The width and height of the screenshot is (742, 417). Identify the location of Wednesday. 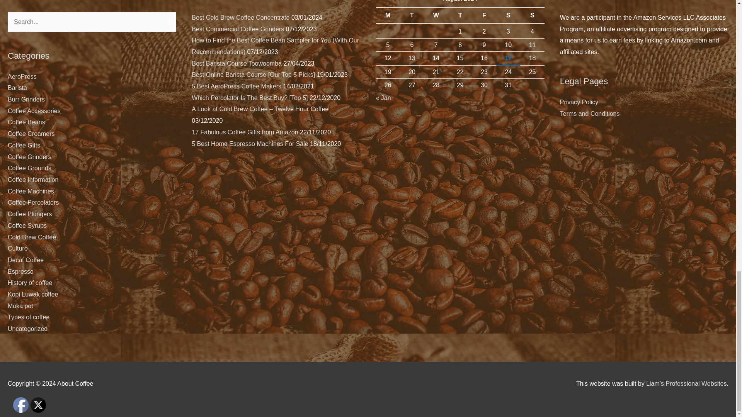
(436, 15).